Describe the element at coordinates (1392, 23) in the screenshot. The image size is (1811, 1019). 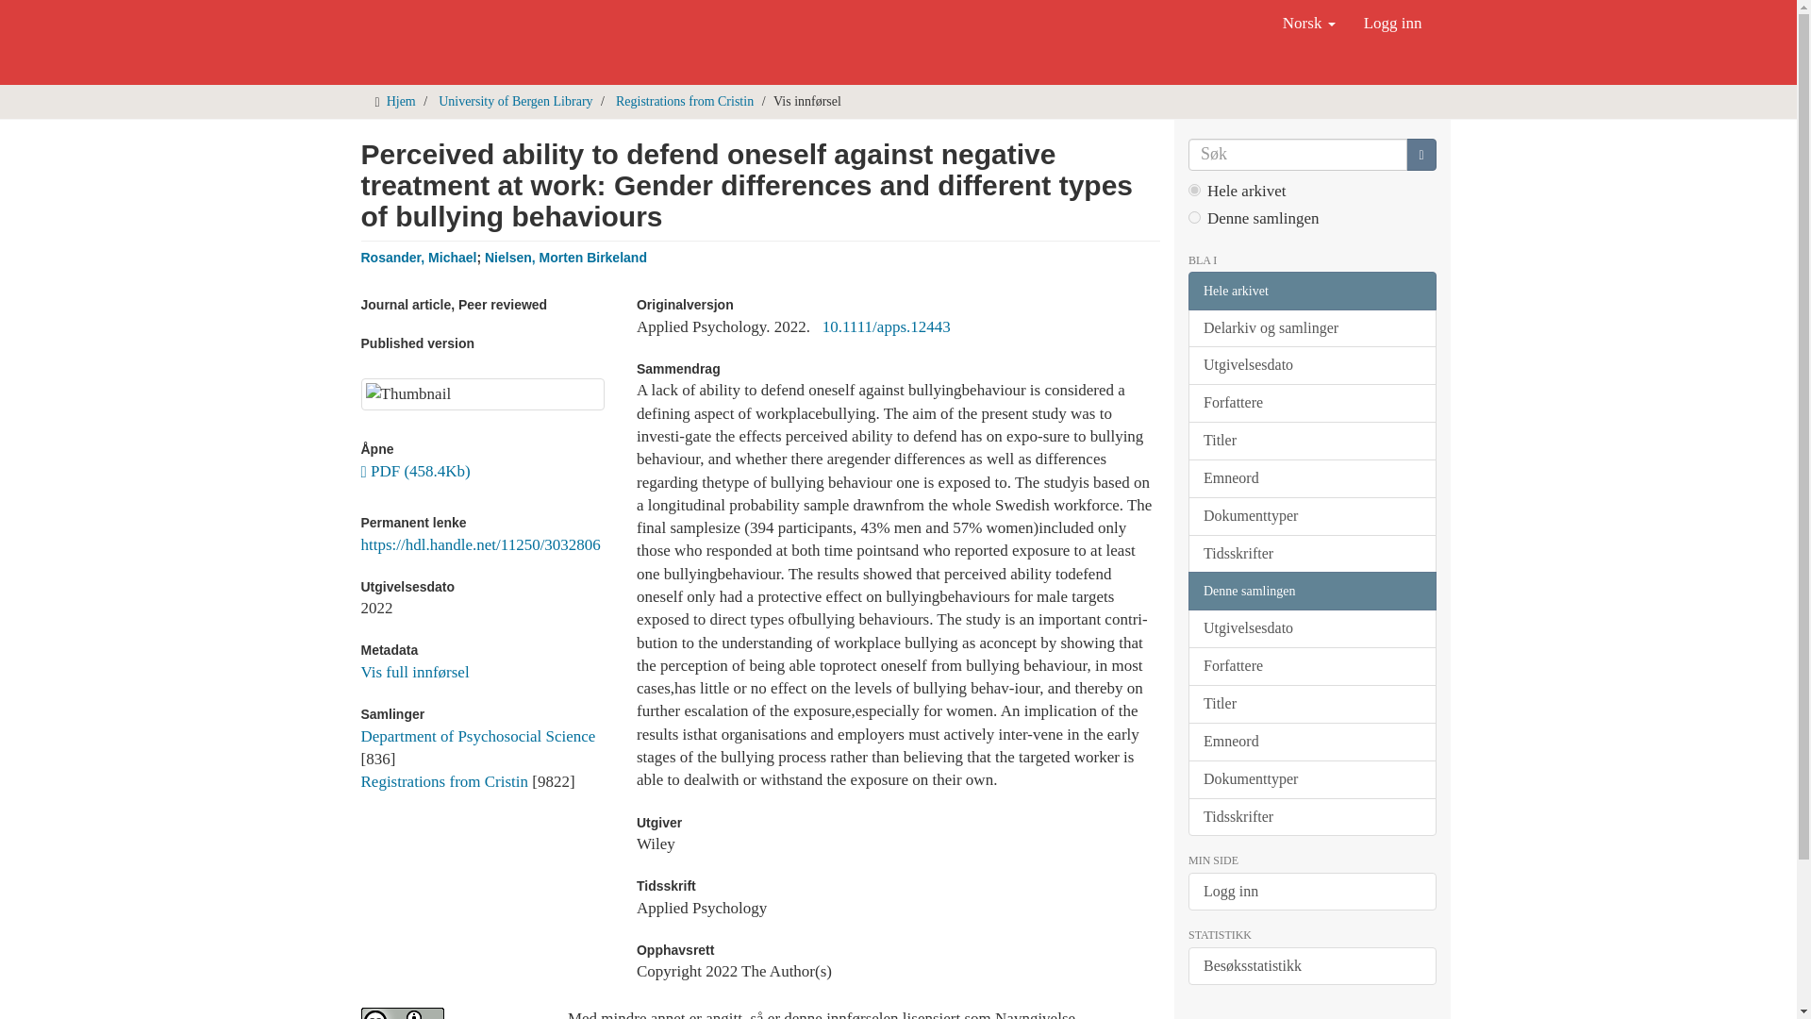
I see `Logg inn` at that location.